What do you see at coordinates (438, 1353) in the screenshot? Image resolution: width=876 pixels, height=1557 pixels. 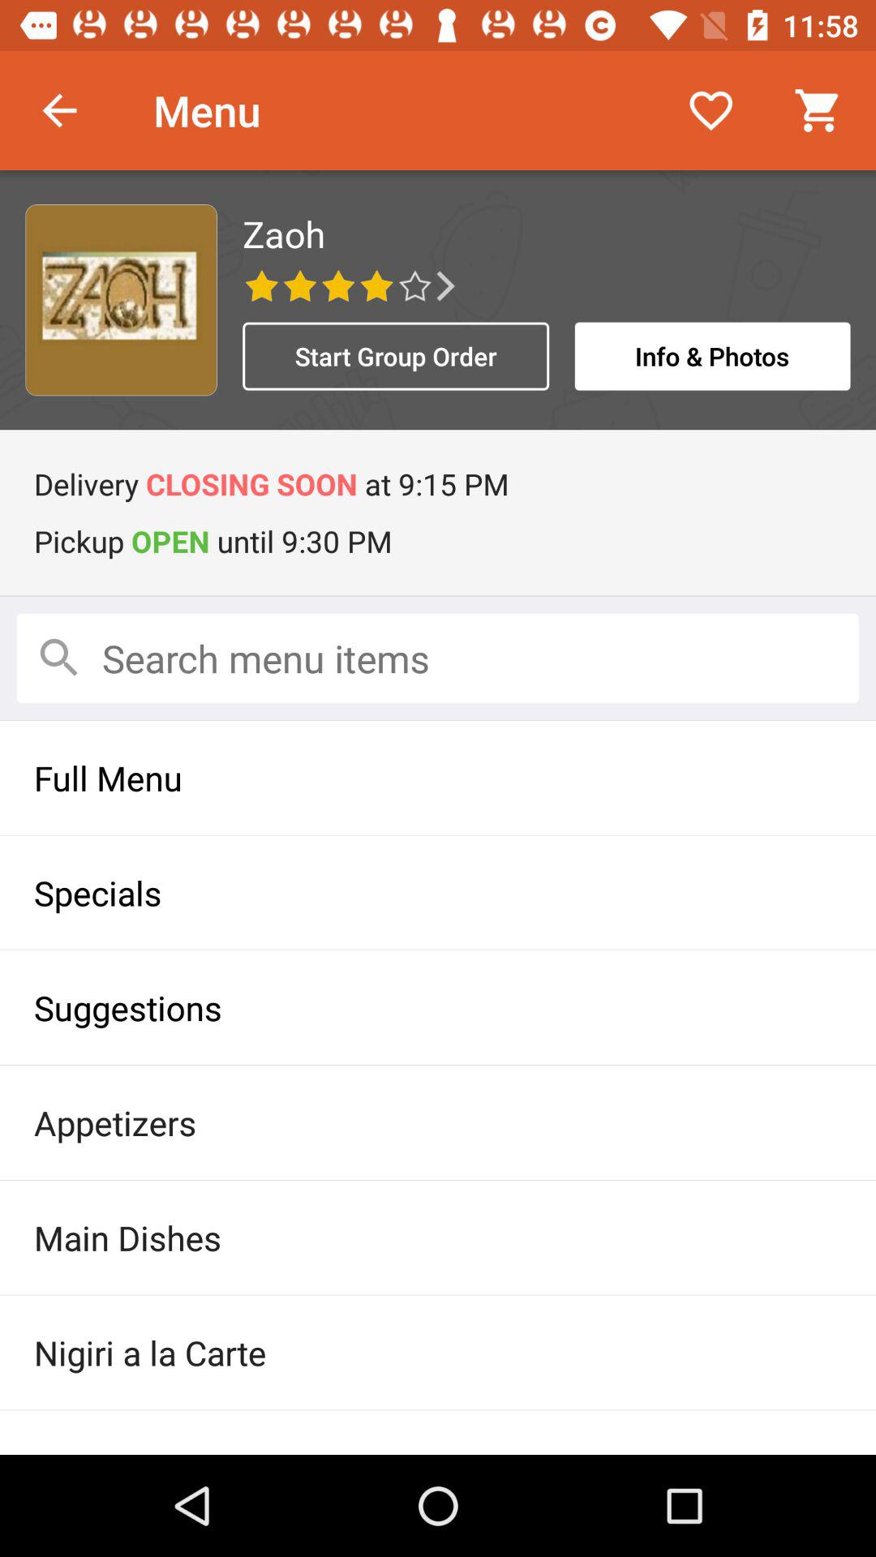 I see `open the icon below main dishes` at bounding box center [438, 1353].